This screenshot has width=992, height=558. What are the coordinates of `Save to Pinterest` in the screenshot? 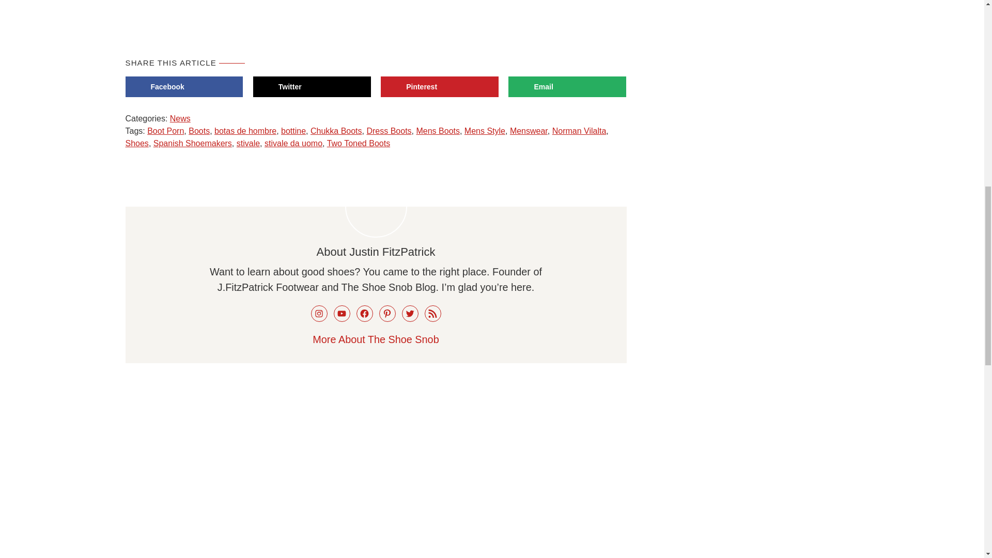 It's located at (440, 86).